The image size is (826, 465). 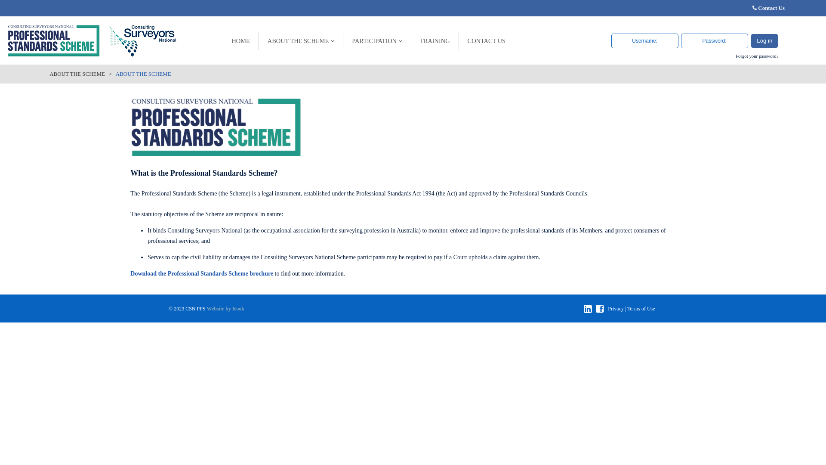 What do you see at coordinates (616, 309) in the screenshot?
I see `Privacy` at bounding box center [616, 309].